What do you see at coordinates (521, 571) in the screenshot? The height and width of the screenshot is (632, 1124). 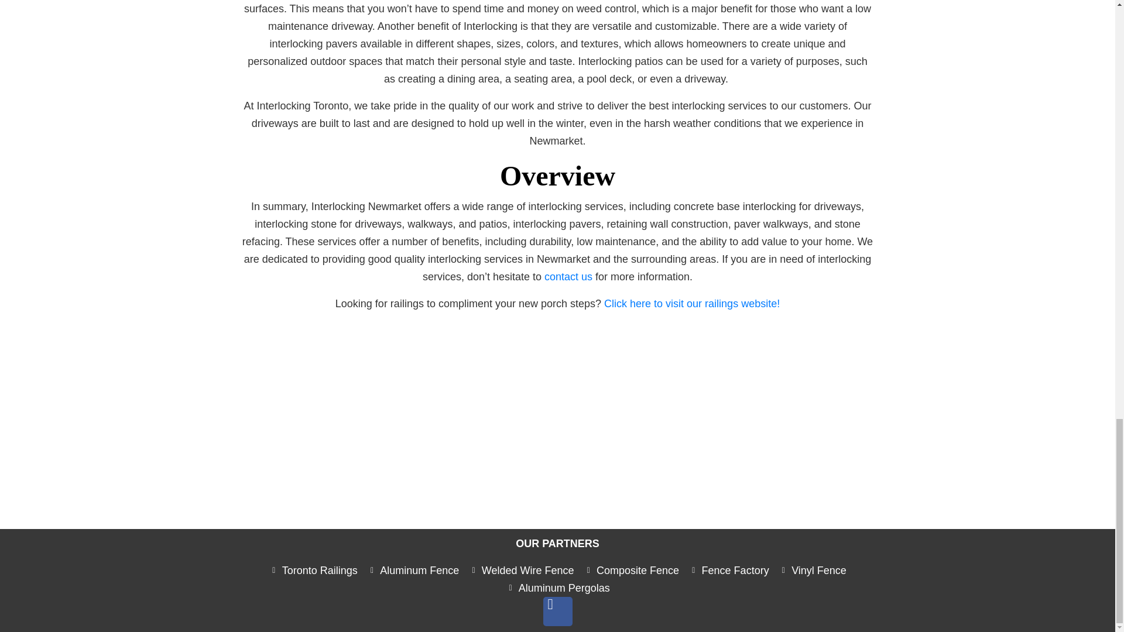 I see `Welded Wire Fence` at bounding box center [521, 571].